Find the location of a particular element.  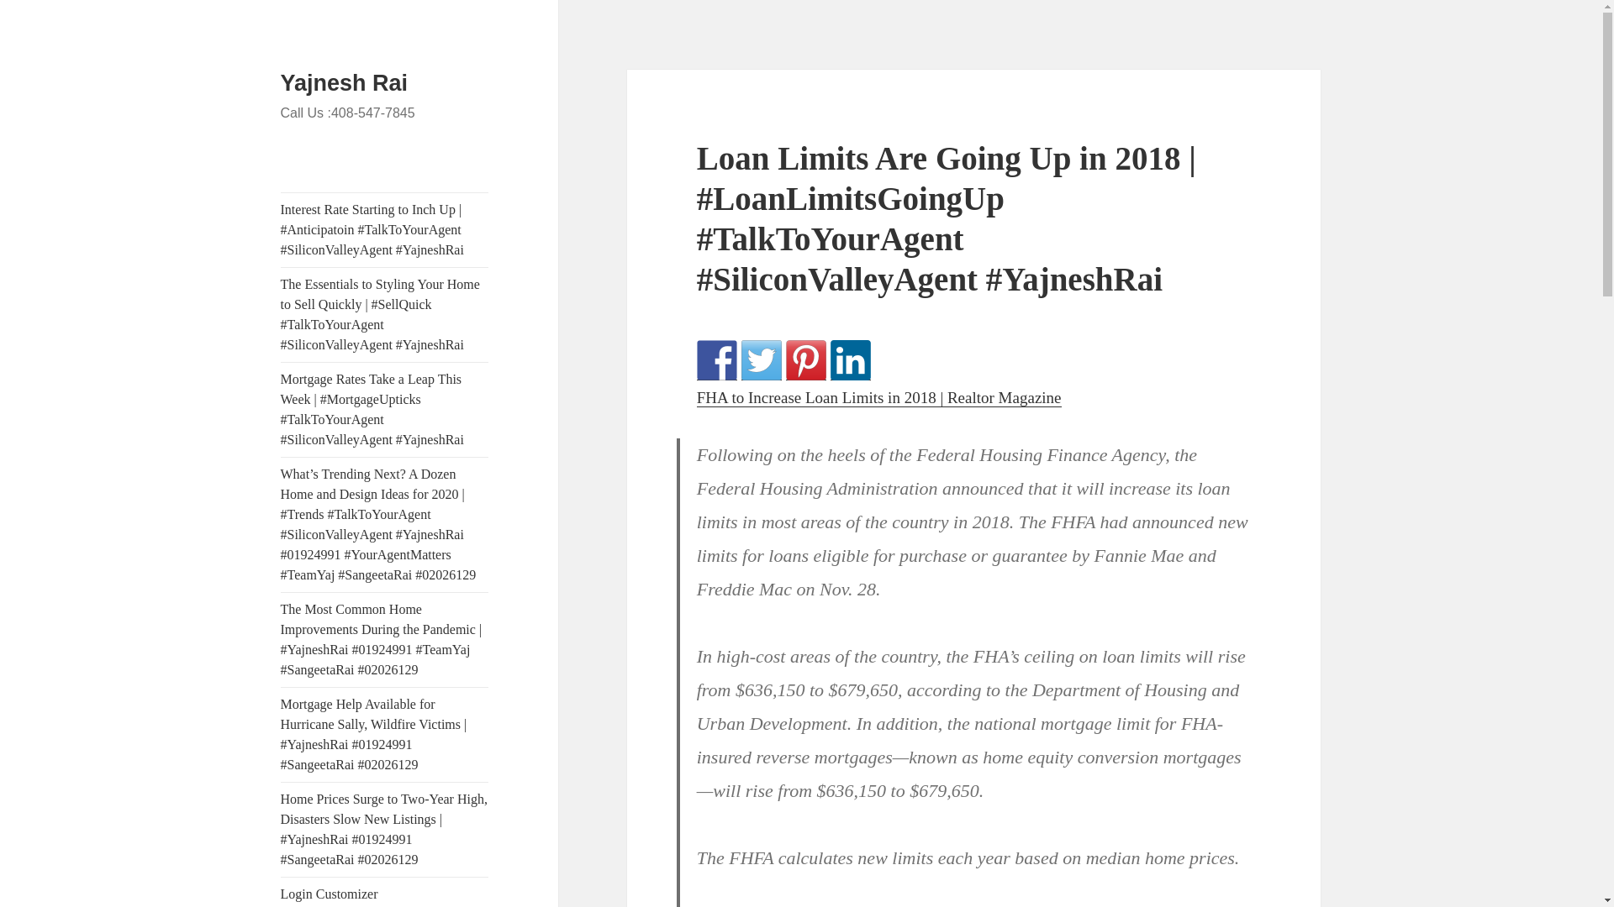

Share on Linkedin is located at coordinates (851, 359).